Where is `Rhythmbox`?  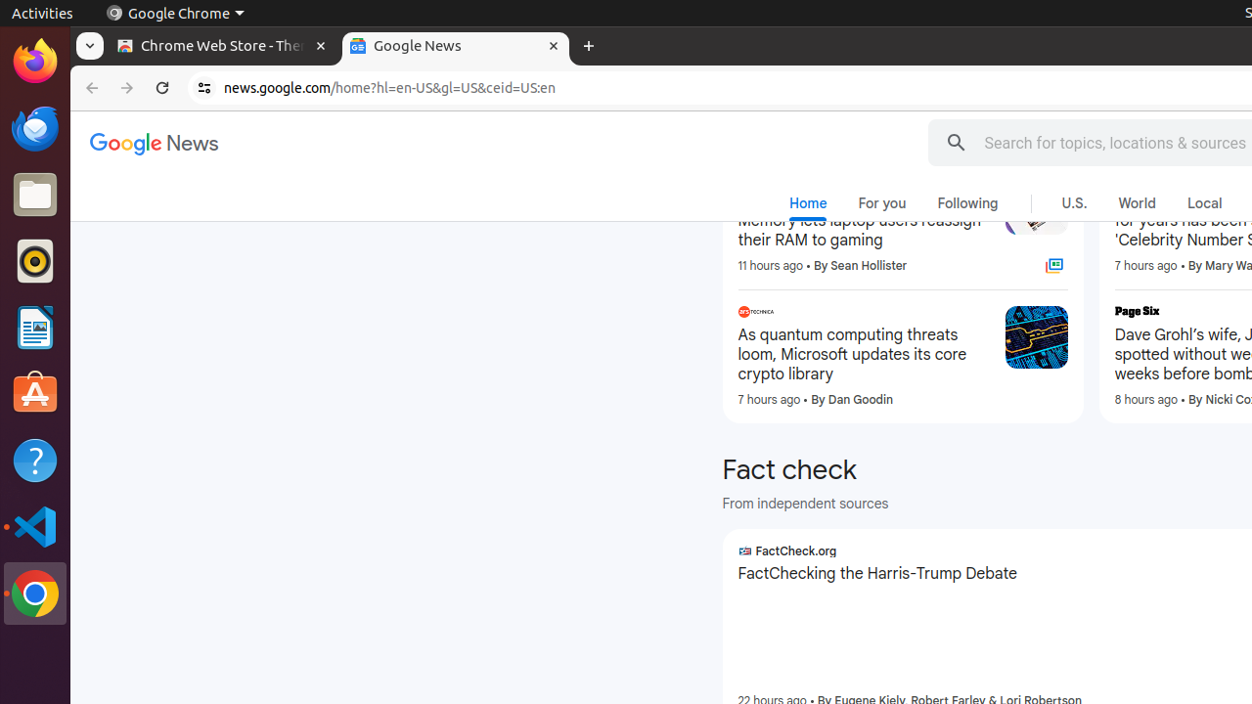
Rhythmbox is located at coordinates (35, 261).